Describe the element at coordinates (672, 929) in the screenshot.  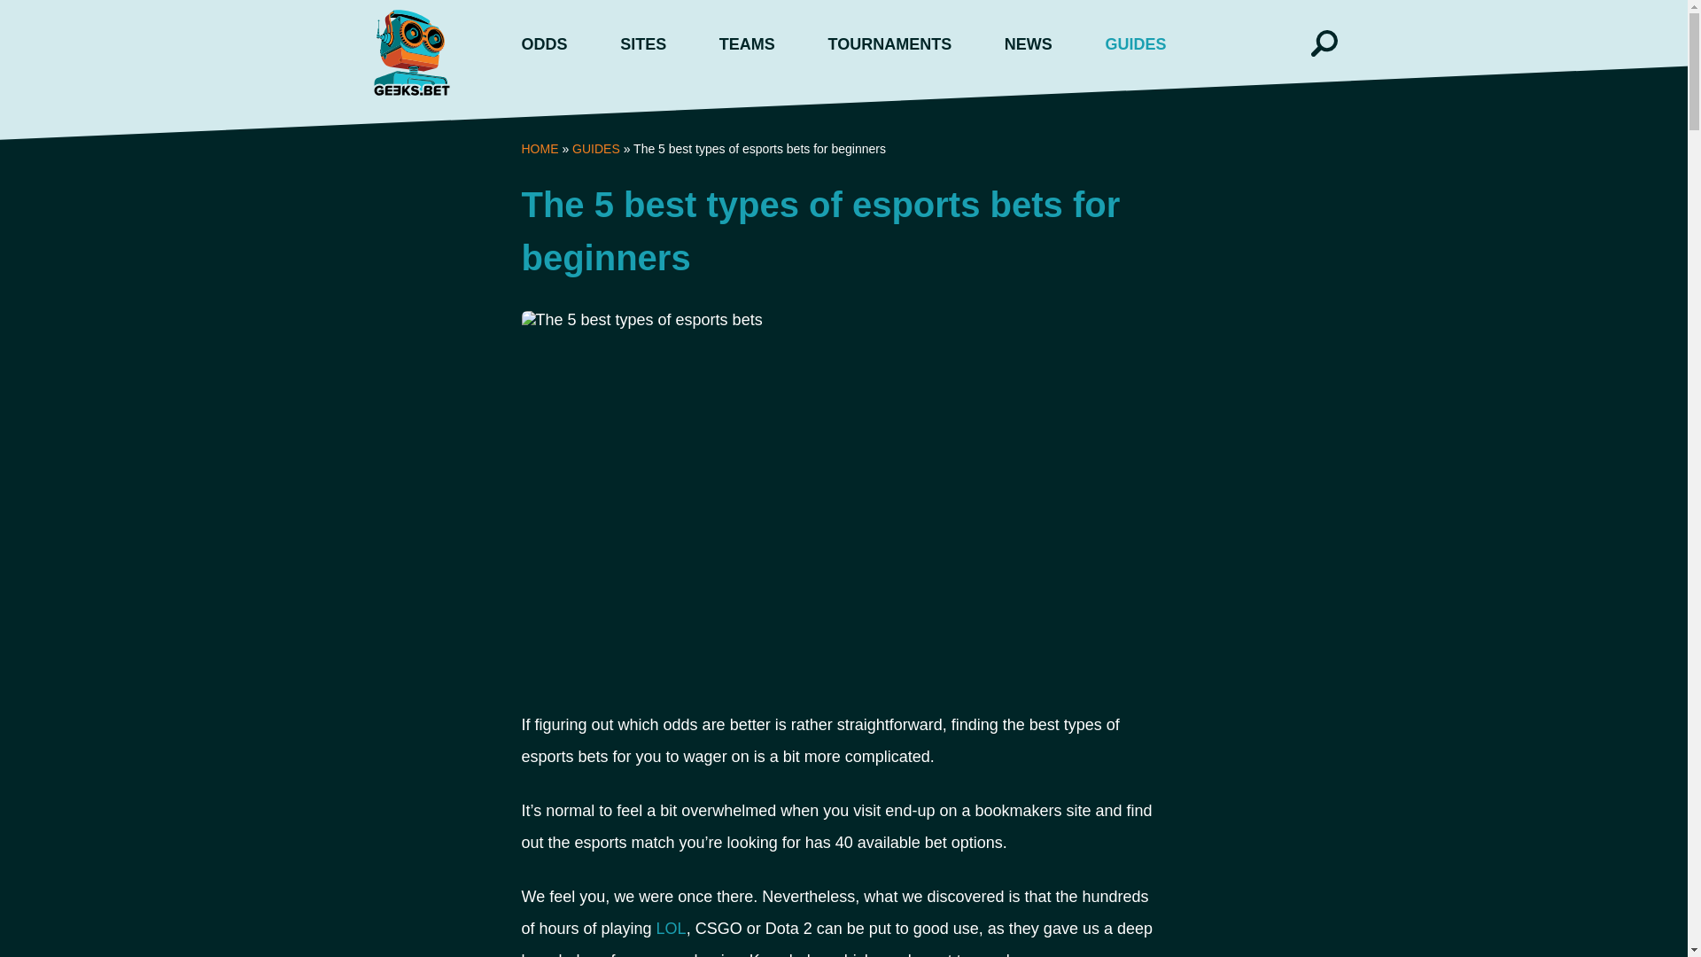
I see `LOL` at that location.